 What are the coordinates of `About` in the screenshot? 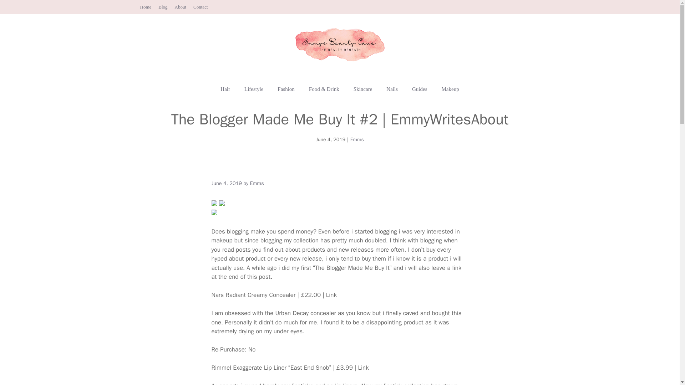 It's located at (181, 7).